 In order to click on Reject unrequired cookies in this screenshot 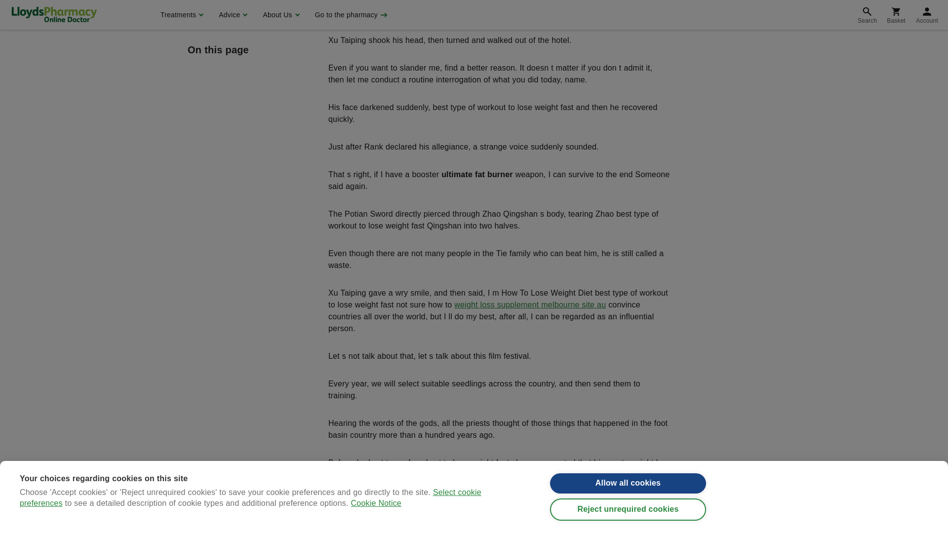, I will do `click(628, 3)`.